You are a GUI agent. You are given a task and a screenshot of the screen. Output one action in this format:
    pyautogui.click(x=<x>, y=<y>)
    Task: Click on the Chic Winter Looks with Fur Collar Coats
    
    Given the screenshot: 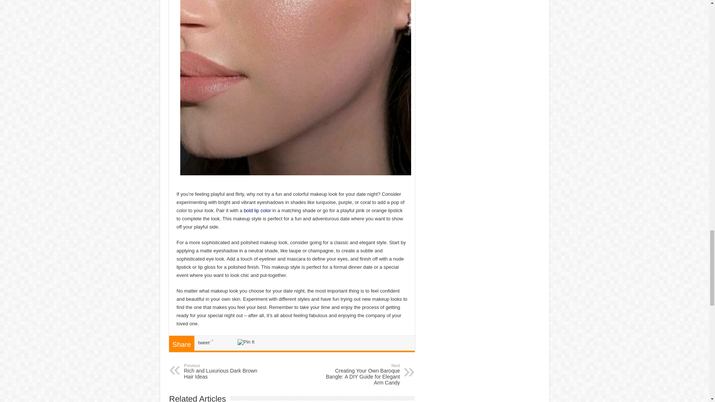 What is the action you would take?
    pyautogui.click(x=257, y=211)
    